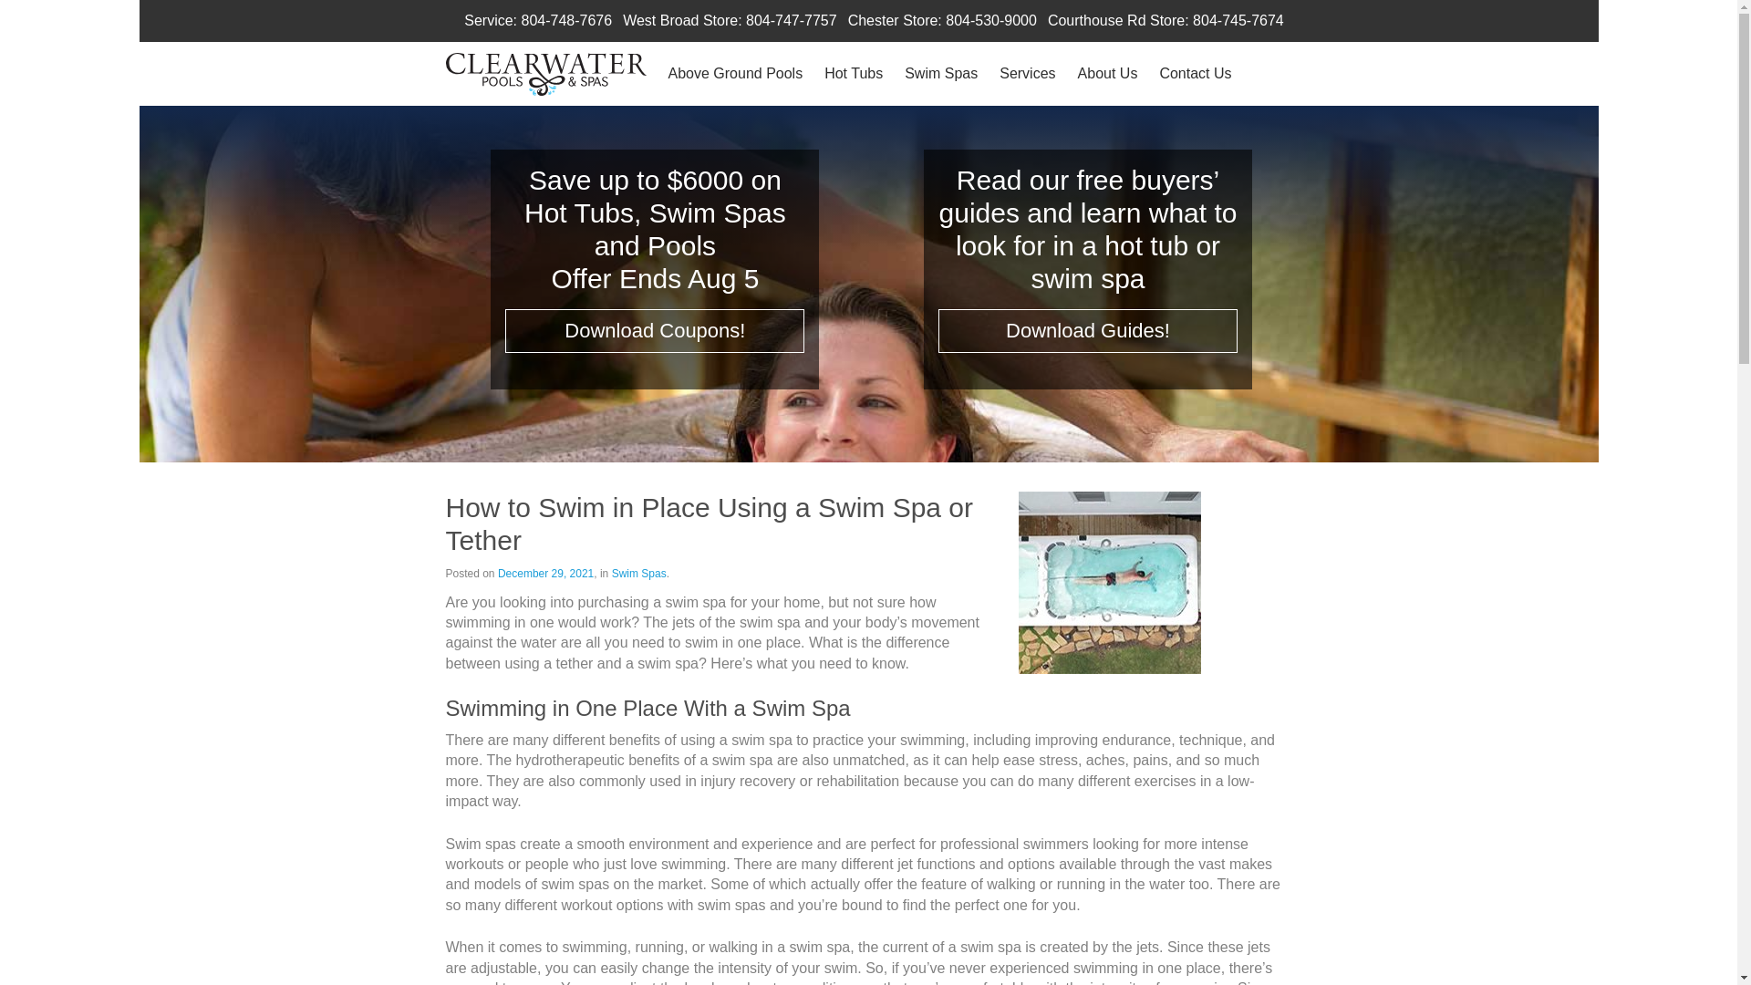 The width and height of the screenshot is (1751, 985). What do you see at coordinates (1195, 73) in the screenshot?
I see `Contact Us` at bounding box center [1195, 73].